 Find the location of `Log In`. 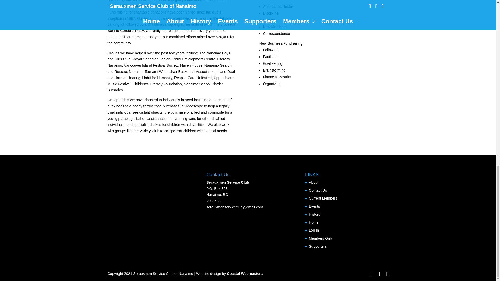

Log In is located at coordinates (314, 230).